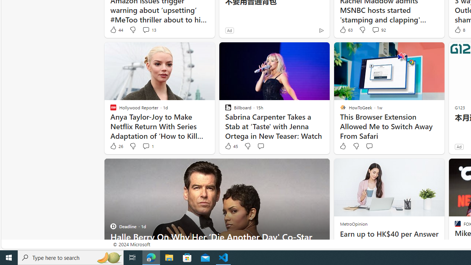  What do you see at coordinates (116, 146) in the screenshot?
I see `26 Like` at bounding box center [116, 146].